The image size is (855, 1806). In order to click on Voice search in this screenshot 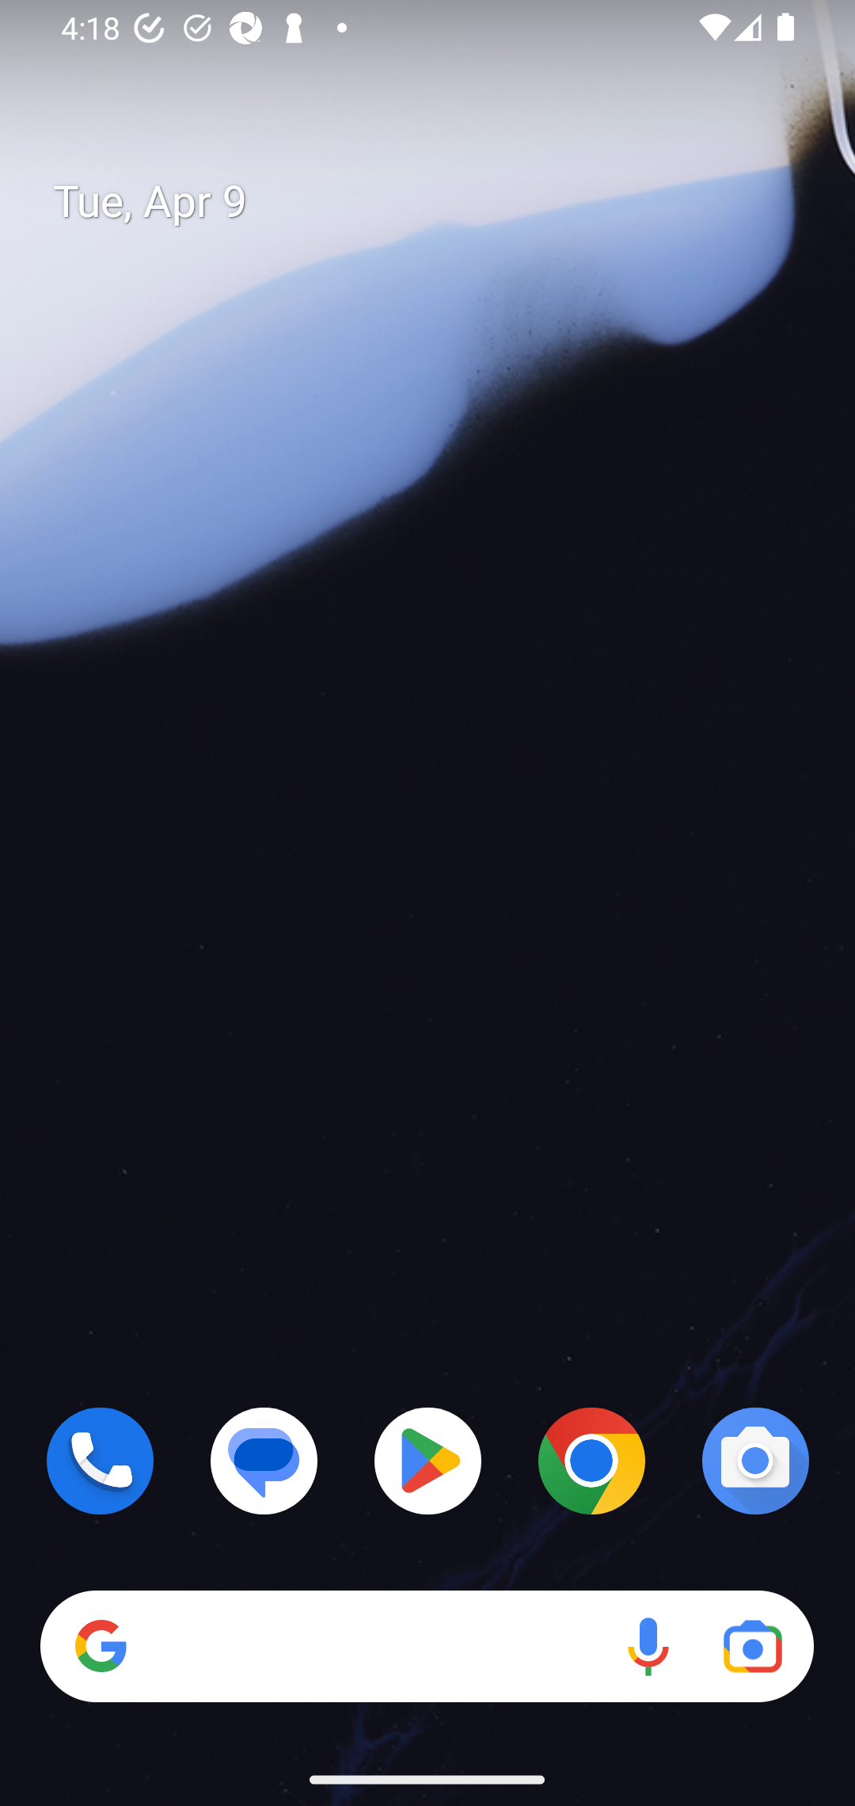, I will do `click(648, 1647)`.